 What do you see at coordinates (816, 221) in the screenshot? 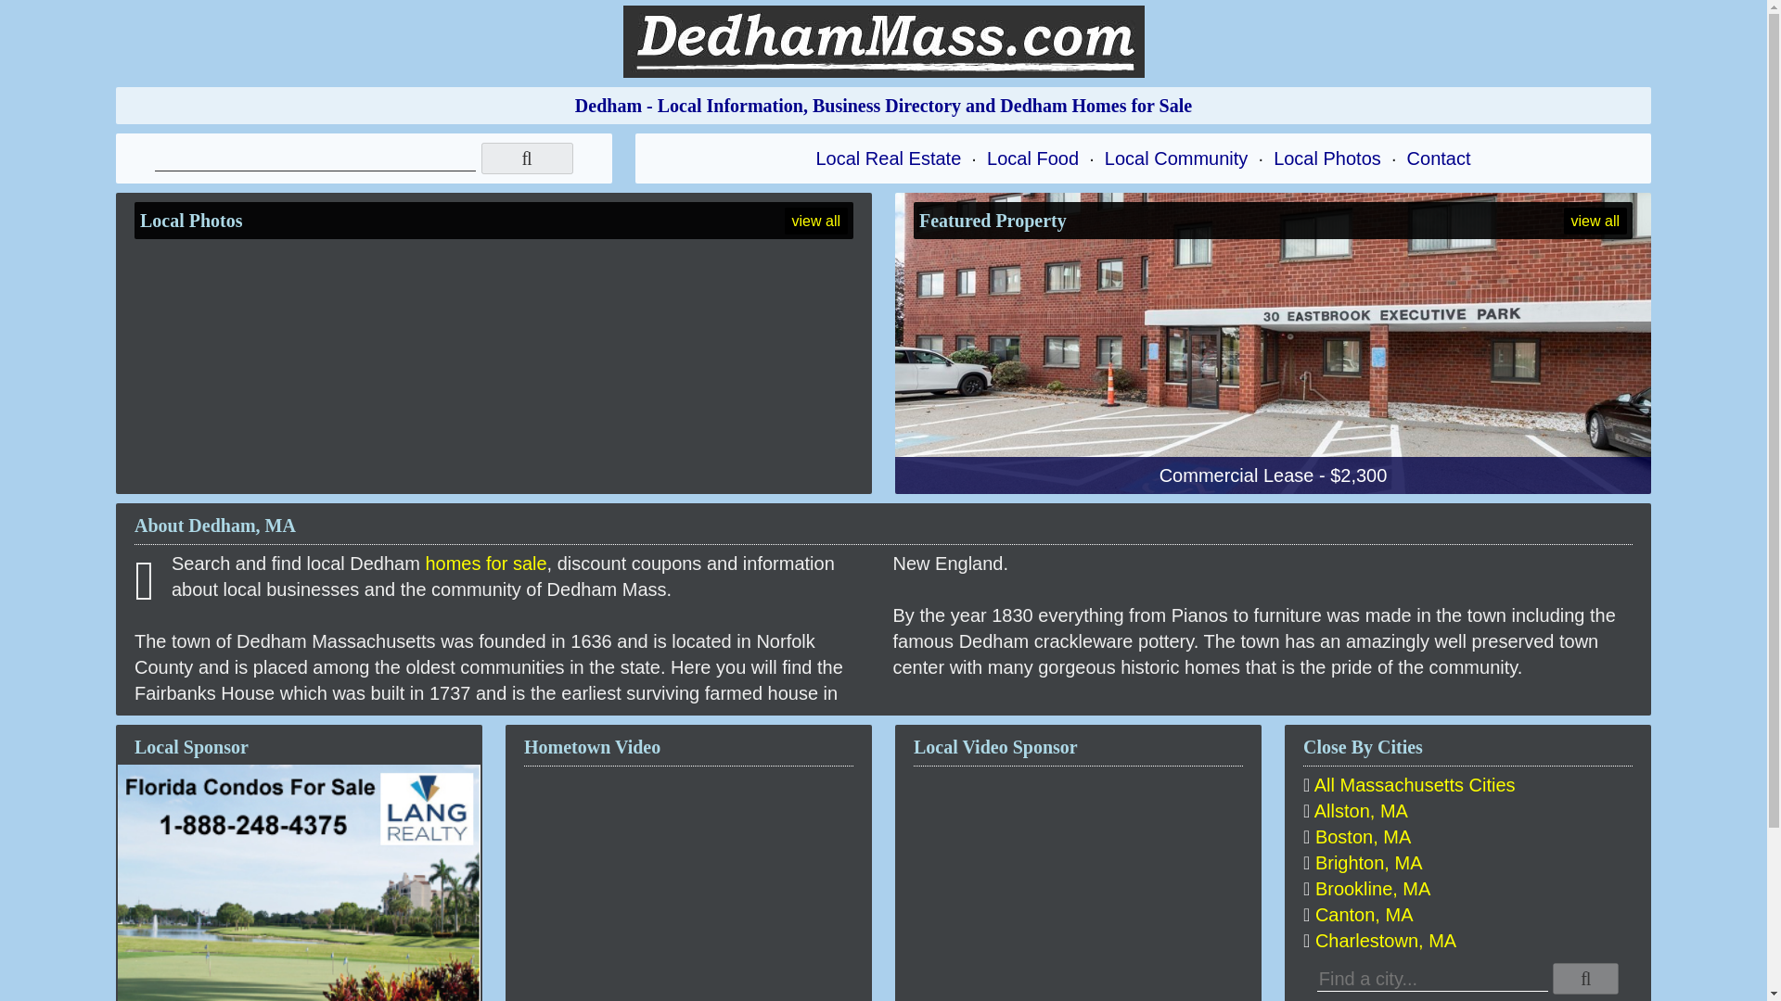
I see `view all` at bounding box center [816, 221].